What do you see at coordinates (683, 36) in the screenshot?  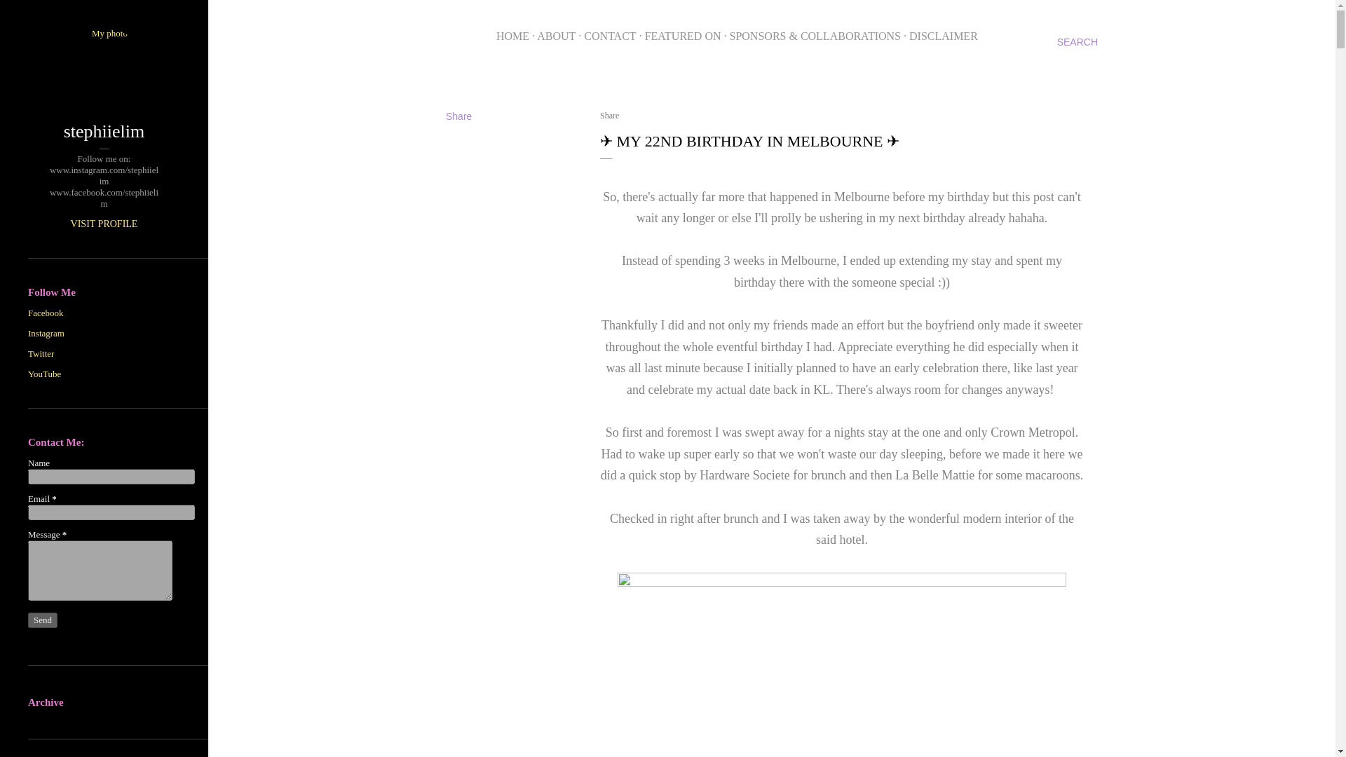 I see `FEATURED ON` at bounding box center [683, 36].